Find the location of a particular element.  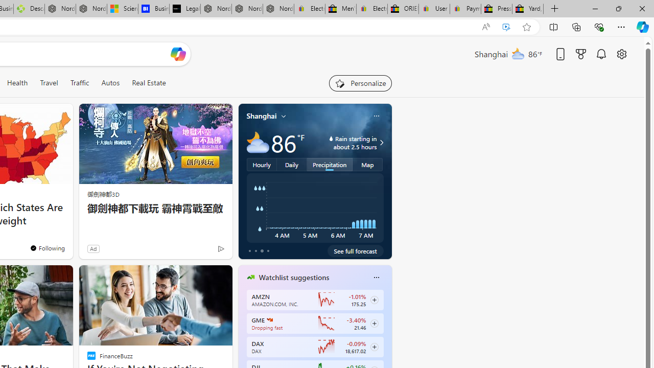

water-drop-icon Rain starting in about 2.5 hours is located at coordinates (344, 142).